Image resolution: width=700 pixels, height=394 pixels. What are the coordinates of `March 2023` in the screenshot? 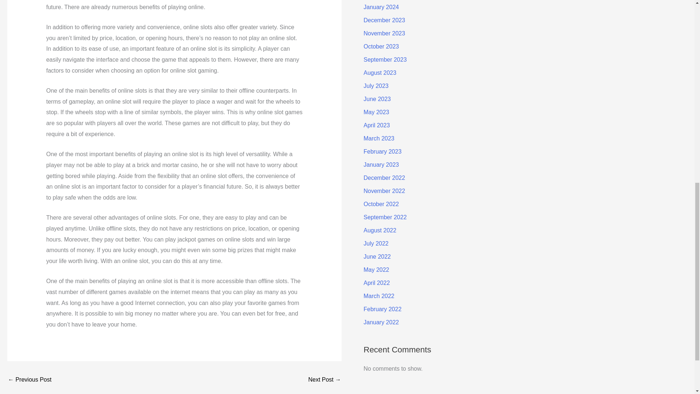 It's located at (379, 138).